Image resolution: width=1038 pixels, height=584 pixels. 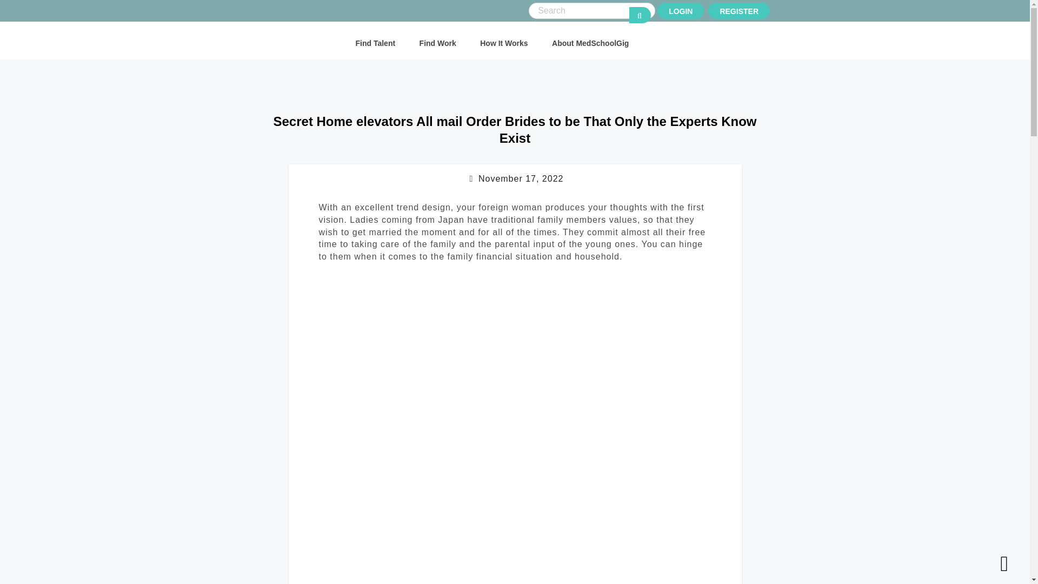 What do you see at coordinates (680, 11) in the screenshot?
I see `LOGIN` at bounding box center [680, 11].